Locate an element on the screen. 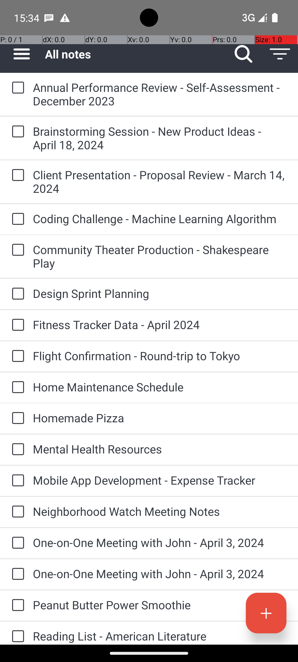 The height and width of the screenshot is (662, 298). to-do: Mobile App Development - Expense Tracker is located at coordinates (17, 481).